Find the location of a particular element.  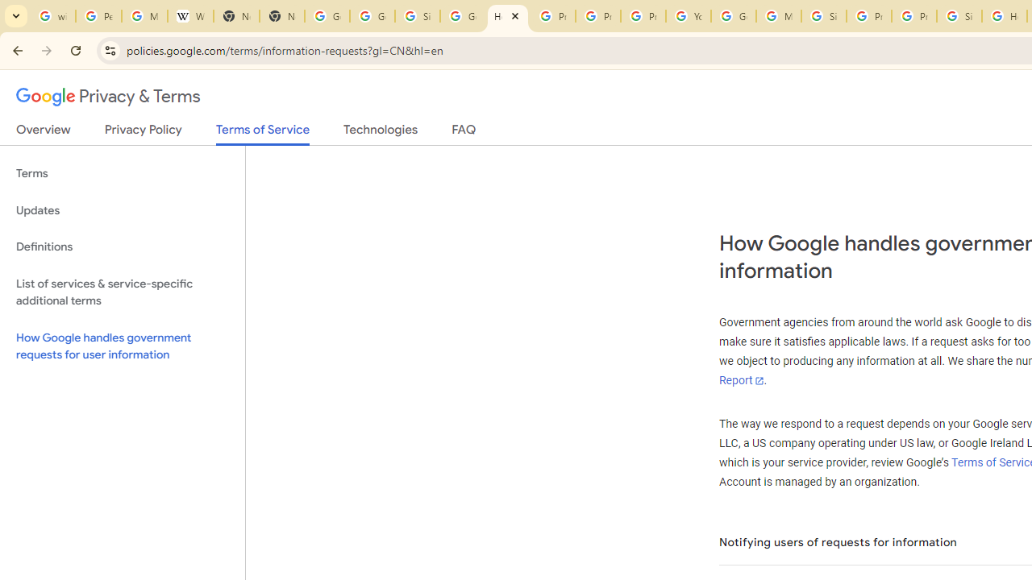

List of services & service-specific additional terms is located at coordinates (123, 292).